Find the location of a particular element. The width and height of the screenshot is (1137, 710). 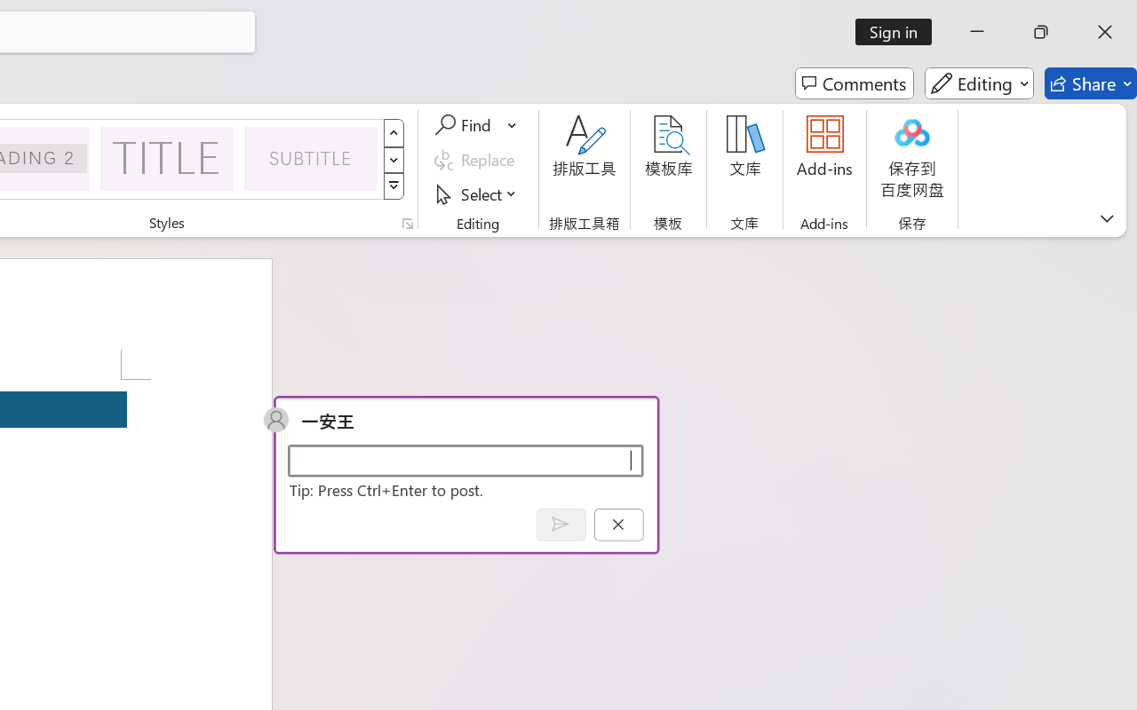

Cancel is located at coordinates (618, 524).